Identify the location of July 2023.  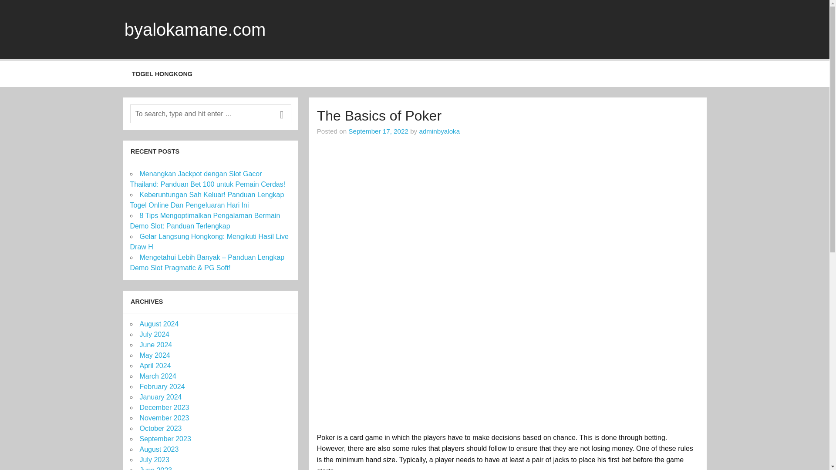
(154, 460).